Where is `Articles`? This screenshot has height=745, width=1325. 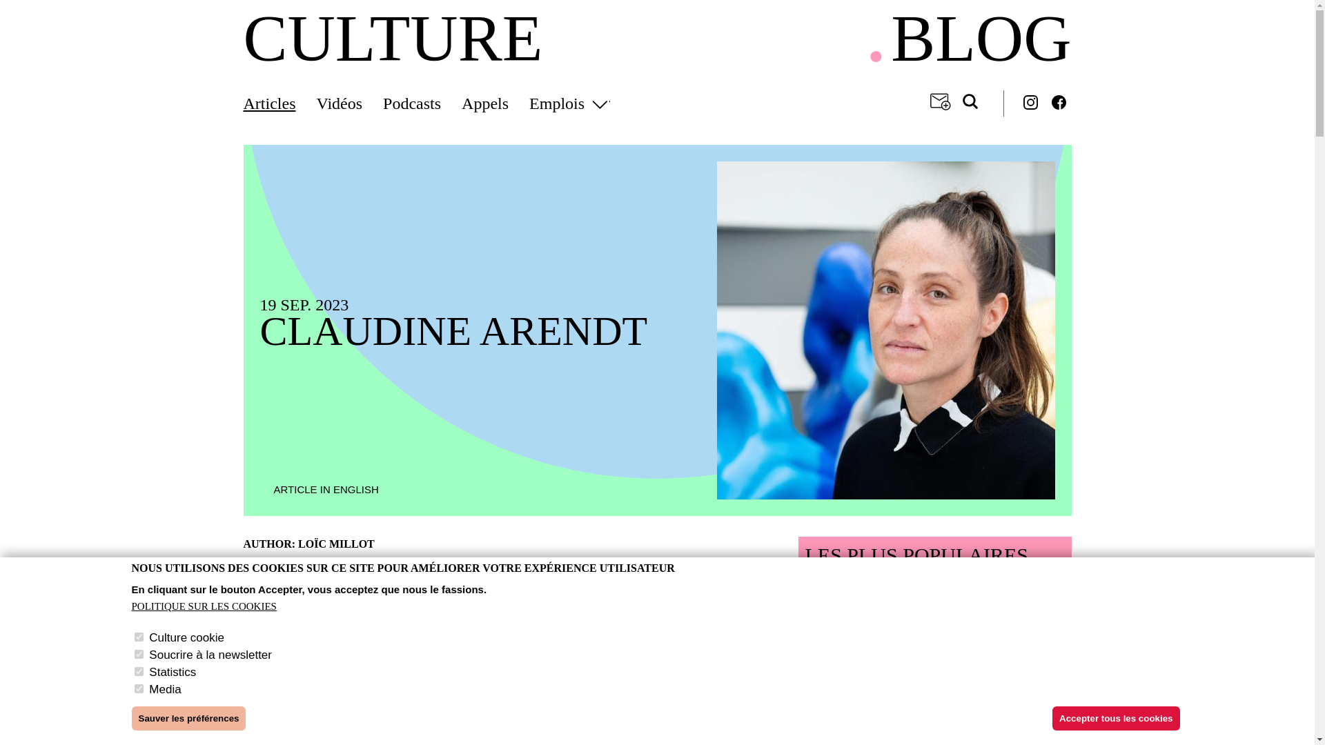 Articles is located at coordinates (279, 103).